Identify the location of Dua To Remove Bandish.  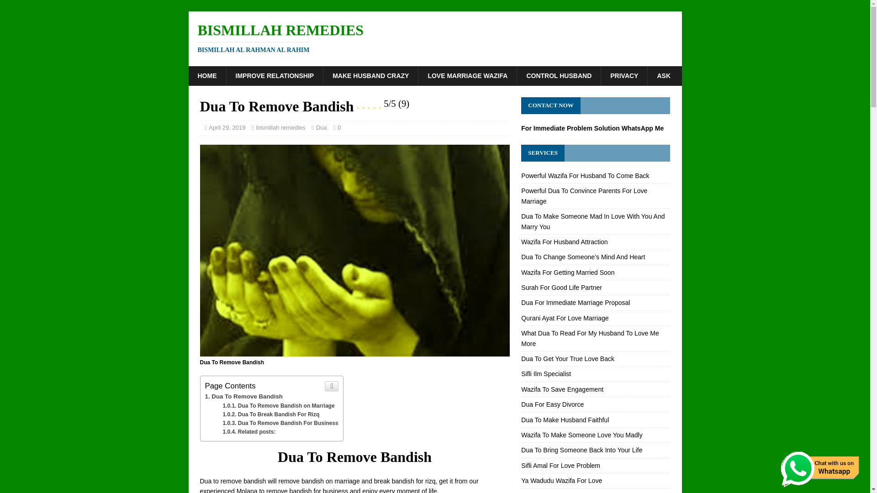
(227, 128).